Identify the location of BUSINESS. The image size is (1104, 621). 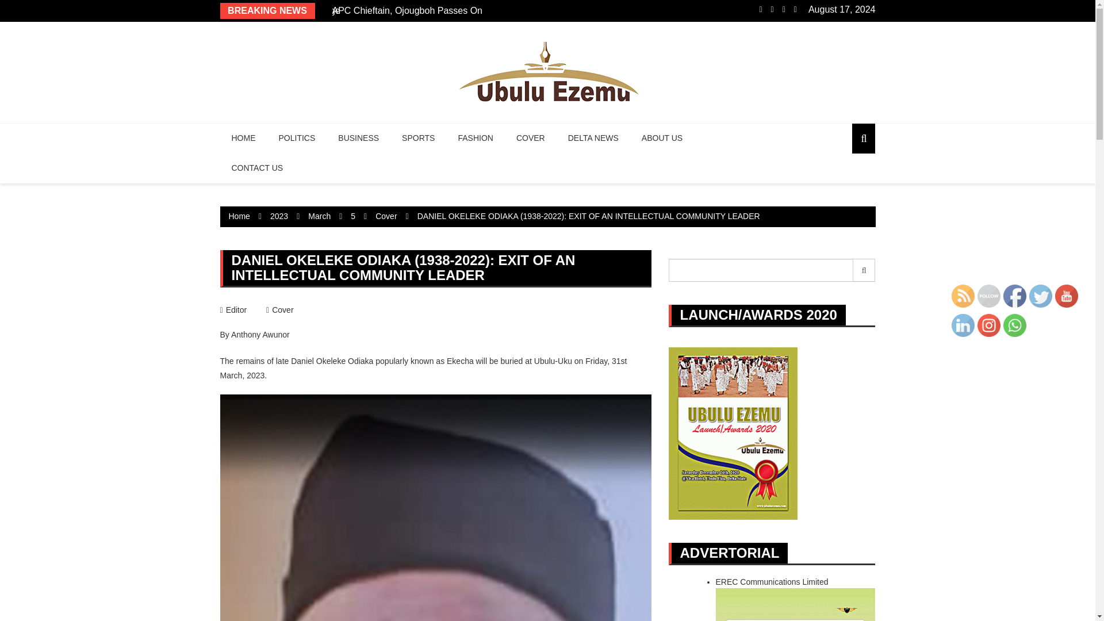
(359, 138).